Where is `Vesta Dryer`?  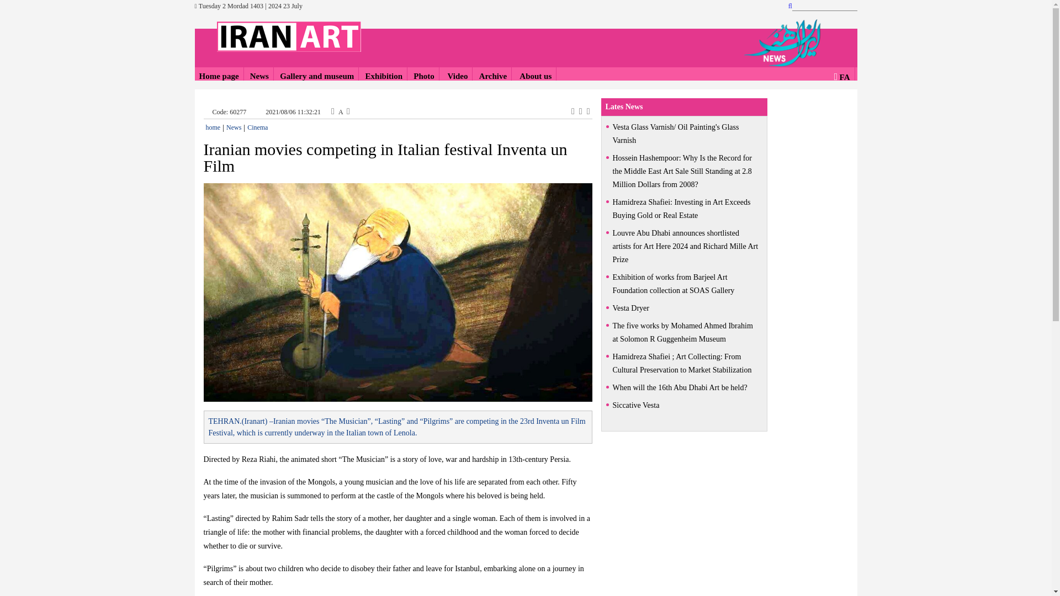
Vesta Dryer is located at coordinates (685, 308).